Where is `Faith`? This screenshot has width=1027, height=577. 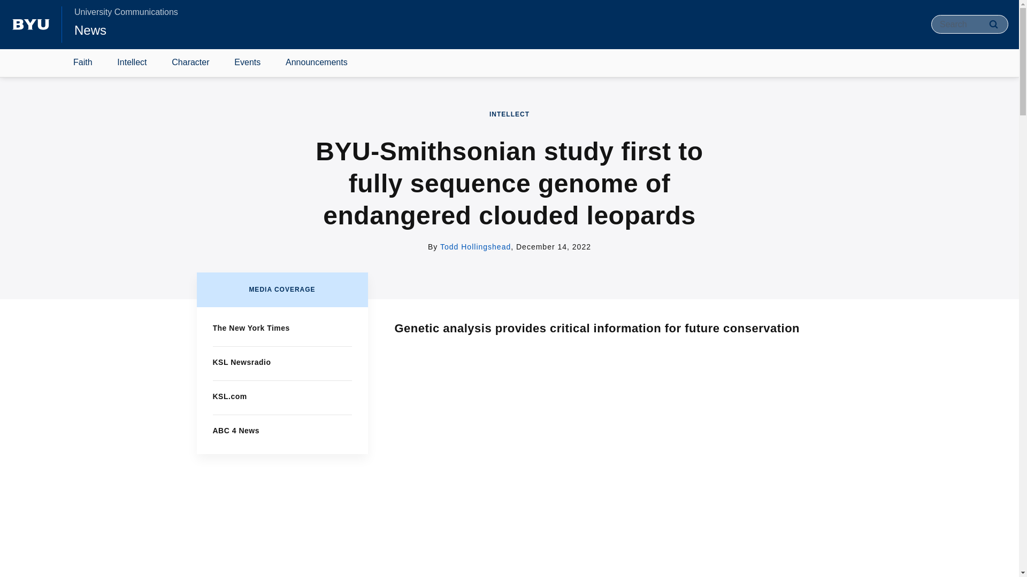
Faith is located at coordinates (83, 63).